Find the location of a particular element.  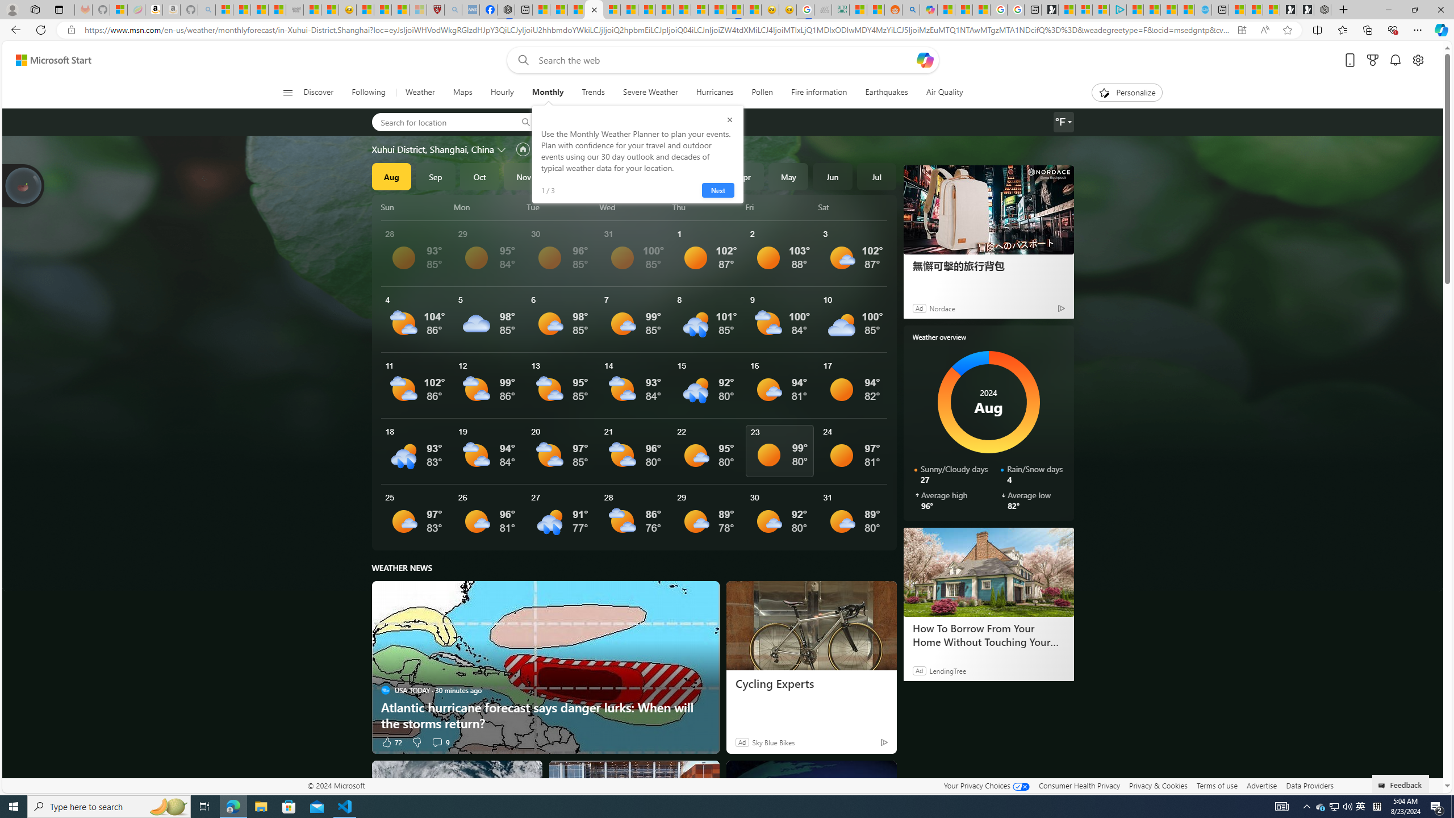

Consumer Health Privacy is located at coordinates (1079, 785).